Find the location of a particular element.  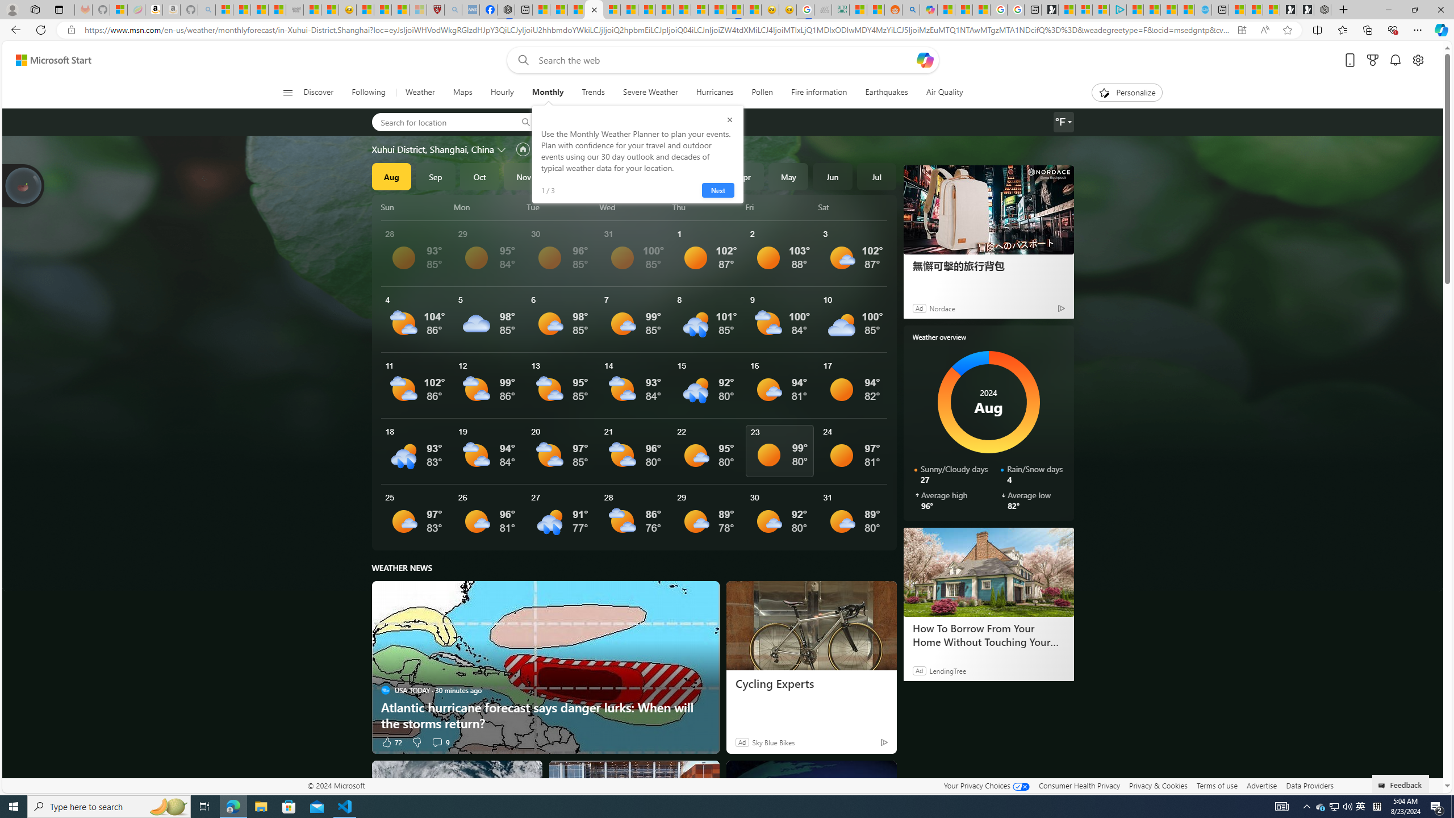

Consumer Health Privacy is located at coordinates (1079, 785).